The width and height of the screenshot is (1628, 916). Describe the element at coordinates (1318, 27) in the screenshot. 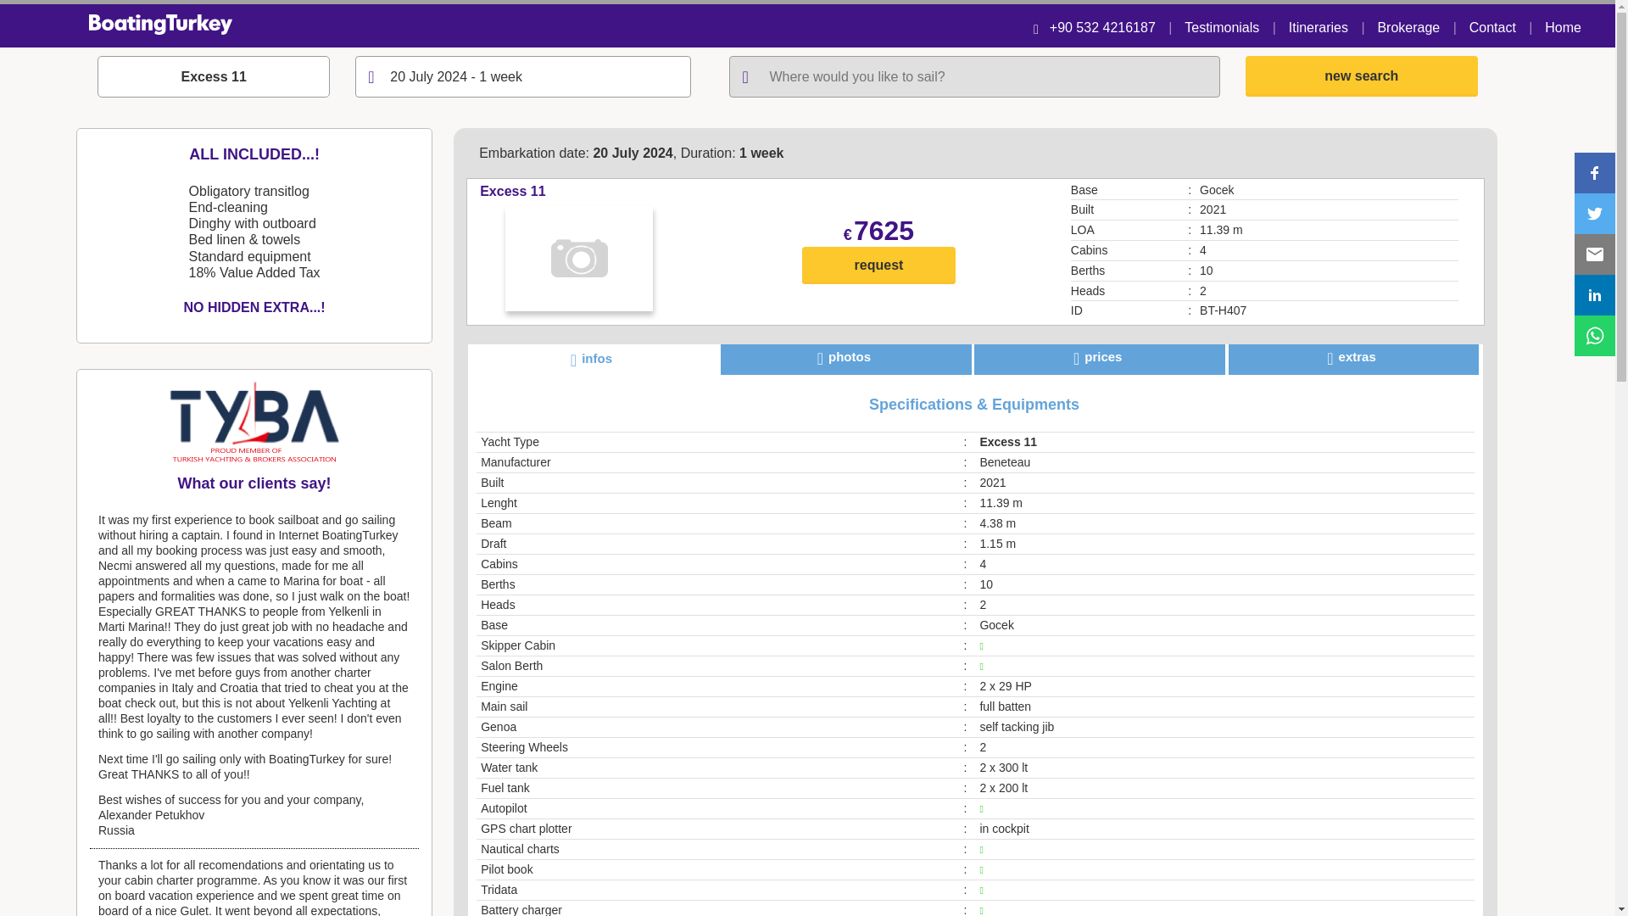

I see `Itineraries` at that location.